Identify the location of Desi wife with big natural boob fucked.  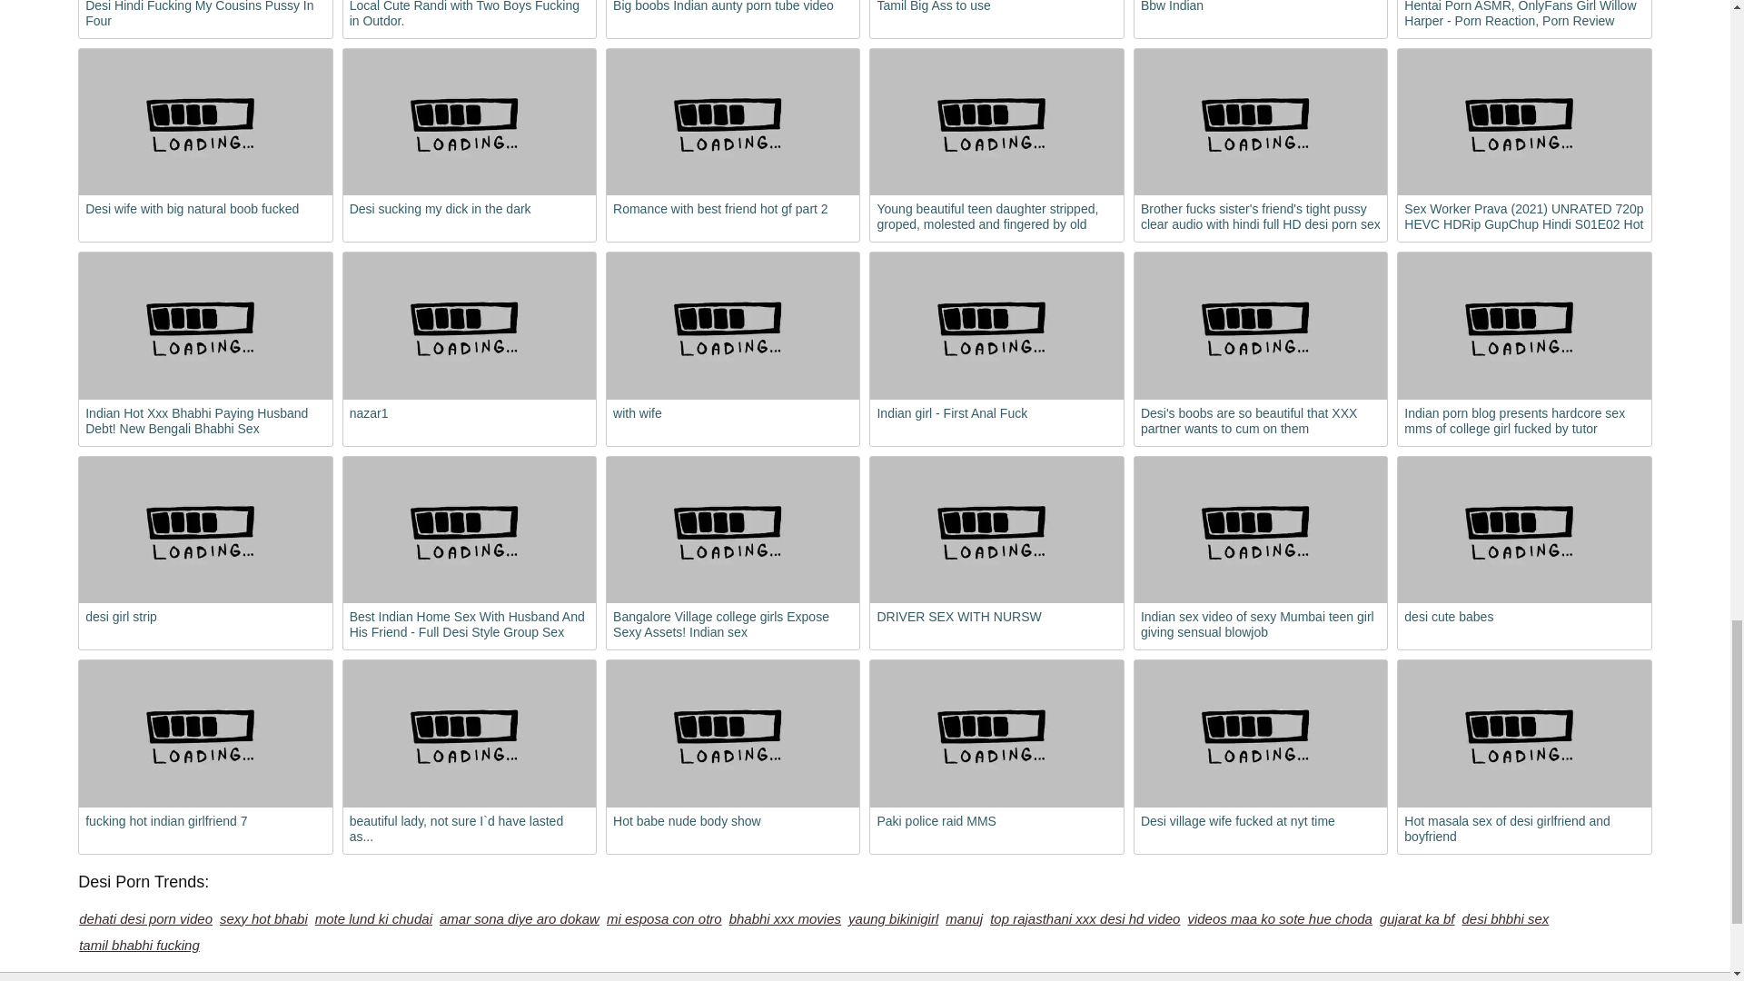
(204, 122).